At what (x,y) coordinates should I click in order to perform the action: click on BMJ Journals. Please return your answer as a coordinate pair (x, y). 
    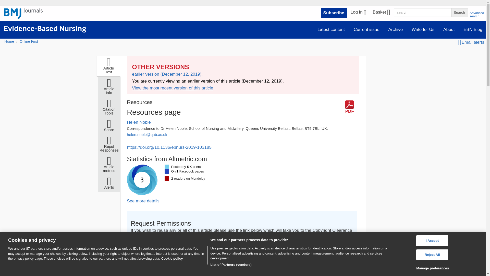
    Looking at the image, I should click on (23, 14).